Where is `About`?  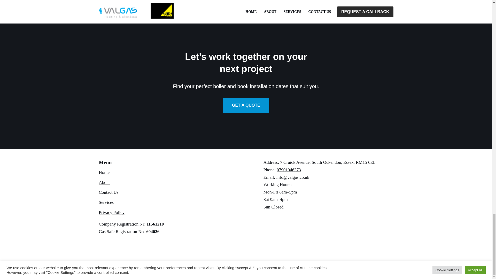 About is located at coordinates (104, 182).